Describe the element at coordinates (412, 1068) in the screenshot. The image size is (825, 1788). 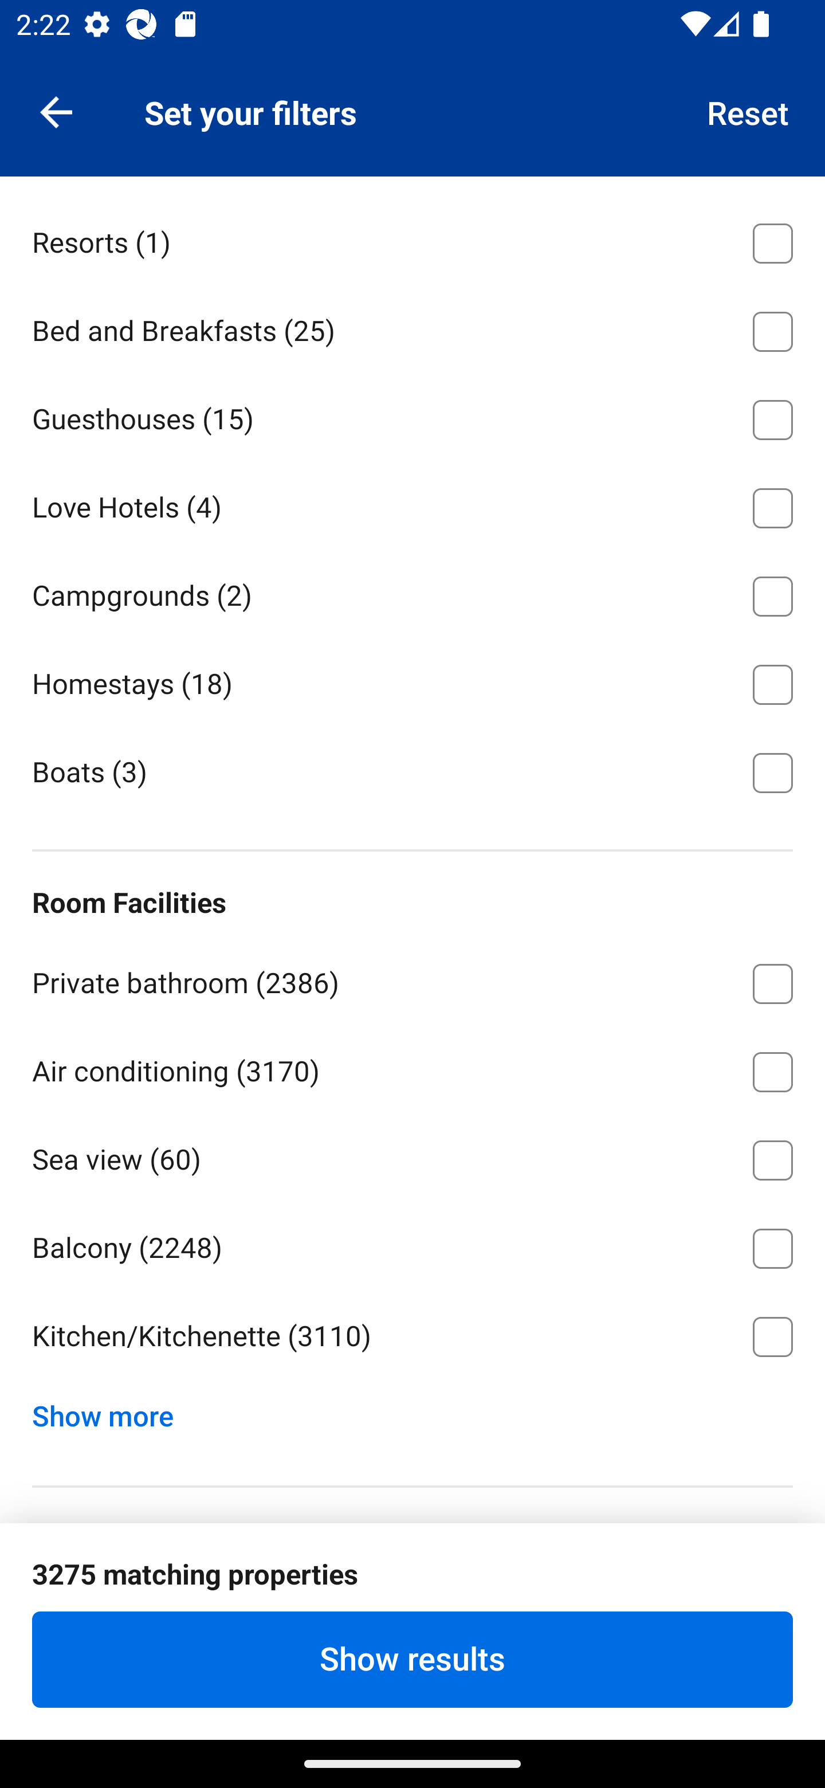
I see `Air conditioning ⁦(3170)` at that location.